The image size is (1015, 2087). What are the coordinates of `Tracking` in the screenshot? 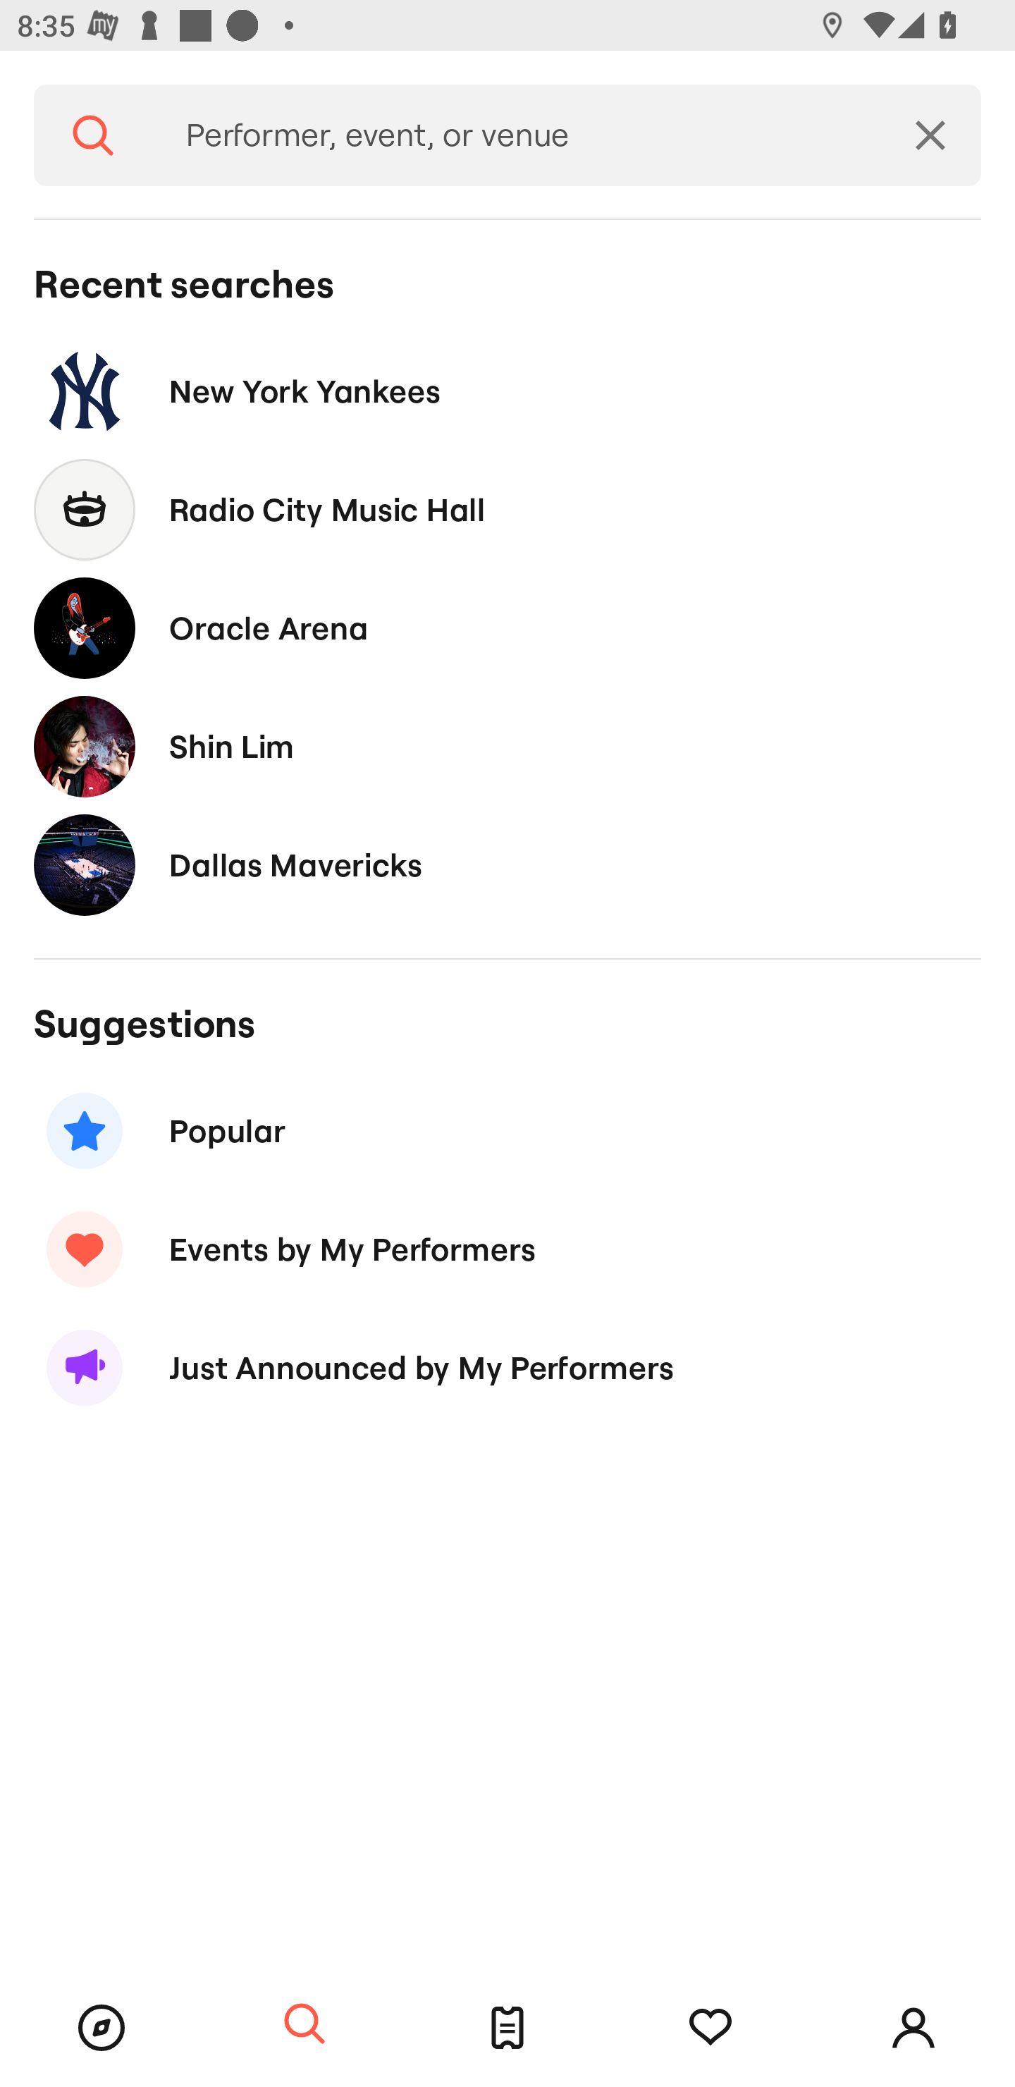 It's located at (710, 2028).